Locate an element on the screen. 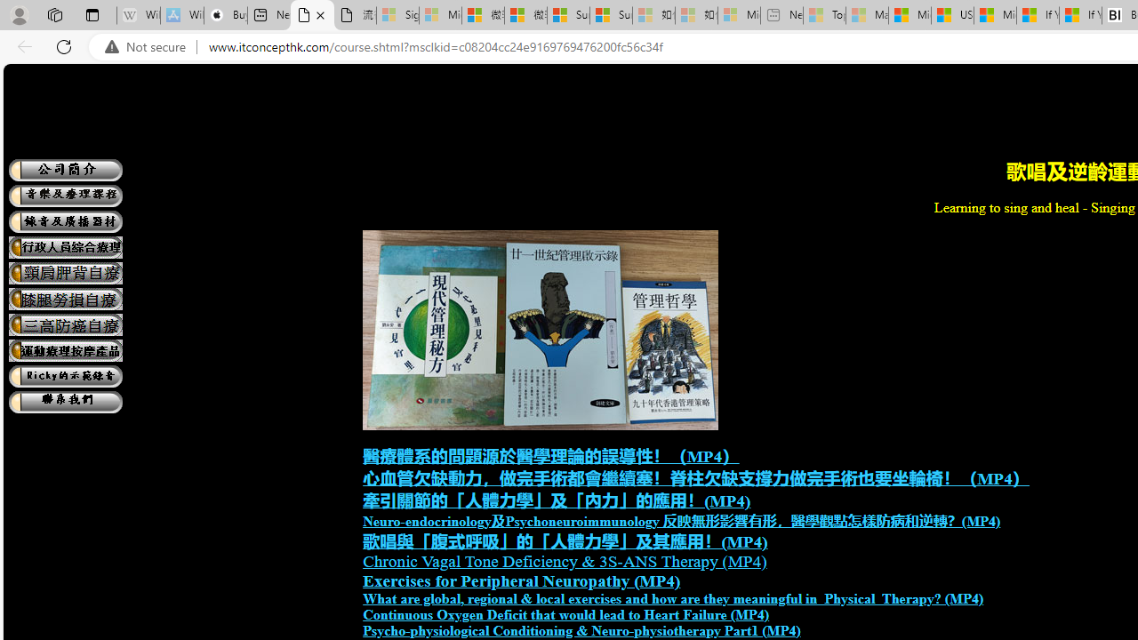  Microsoft Start is located at coordinates (995, 16).